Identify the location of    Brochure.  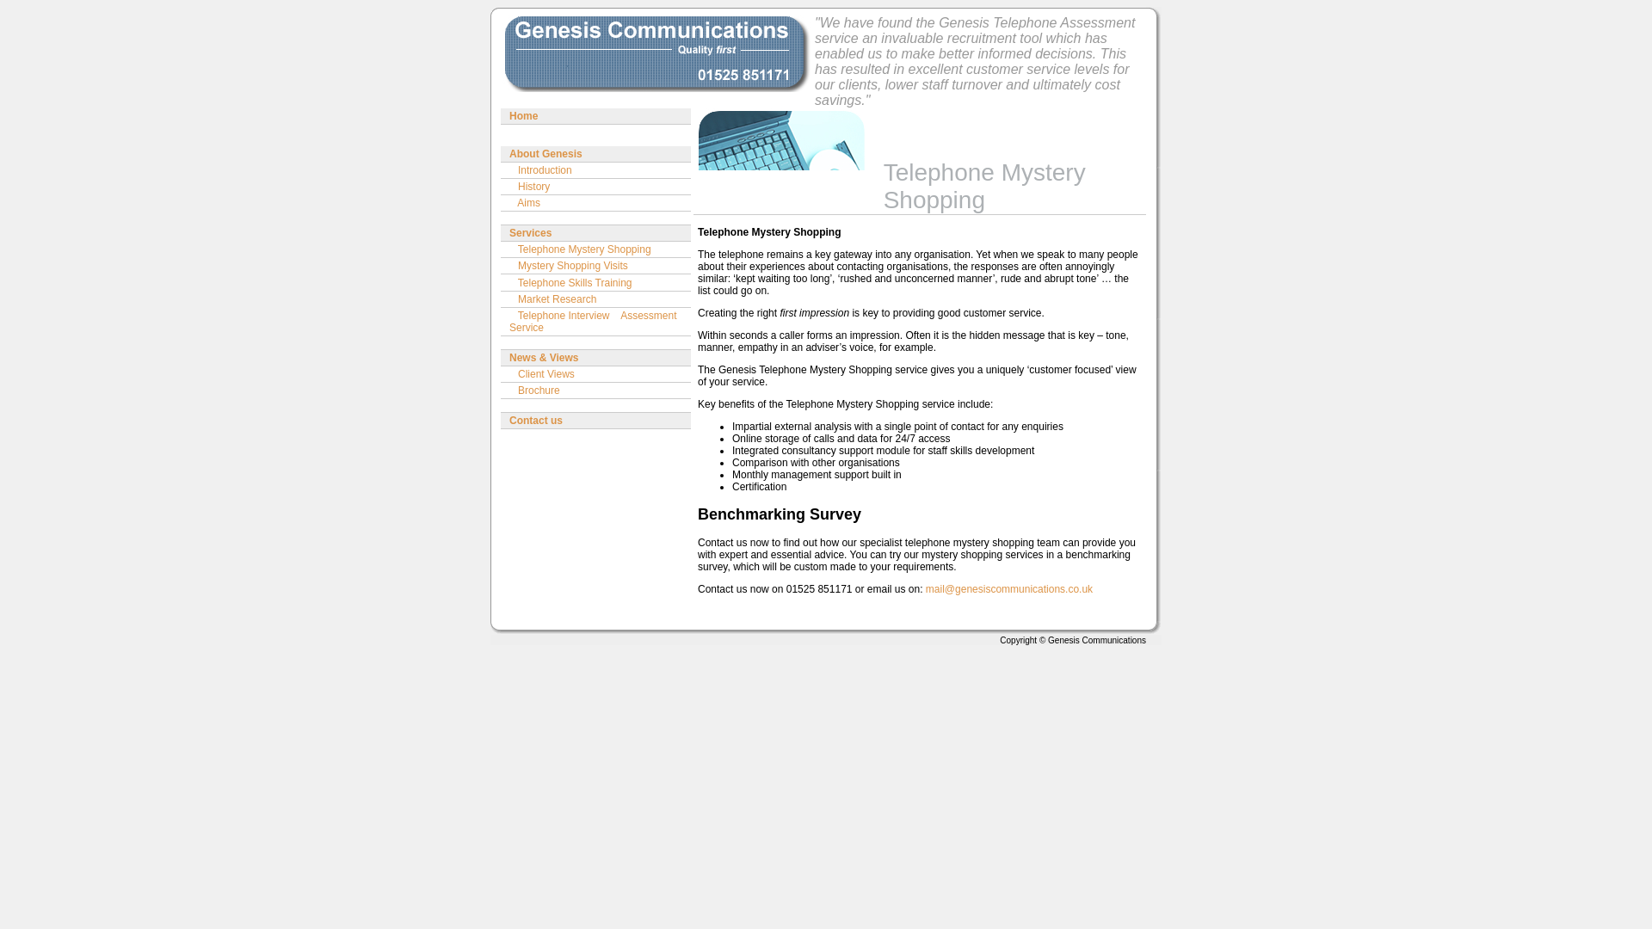
(595, 391).